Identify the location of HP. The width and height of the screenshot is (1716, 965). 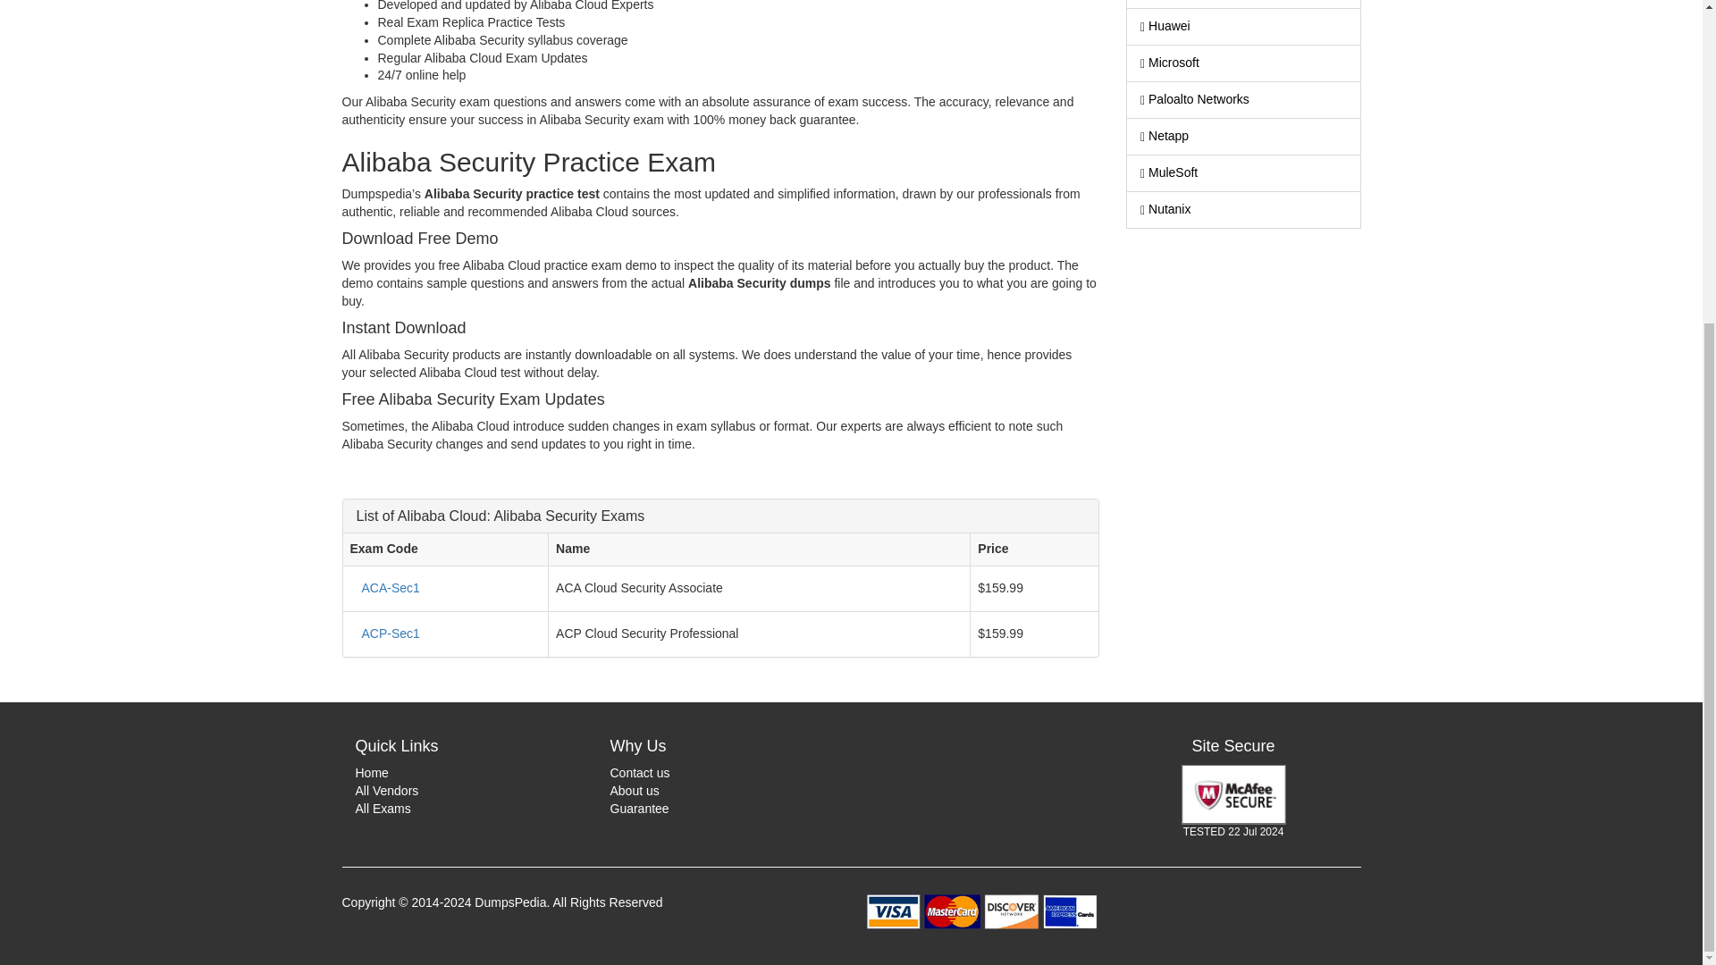
(1244, 4).